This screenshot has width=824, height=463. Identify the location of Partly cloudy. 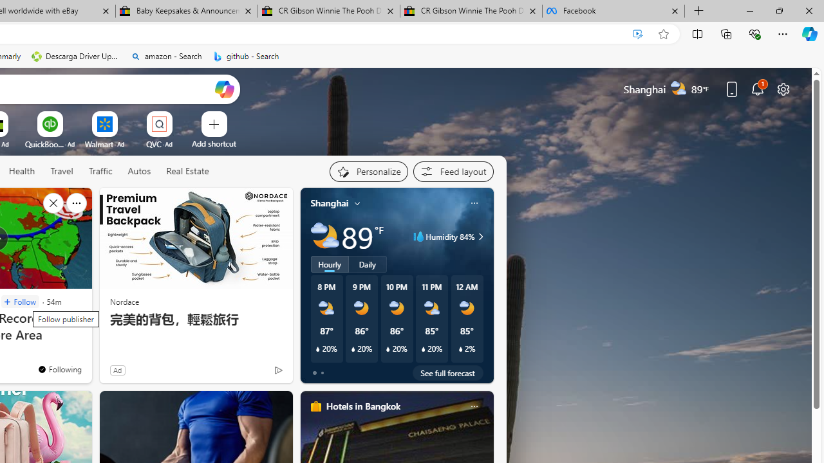
(324, 237).